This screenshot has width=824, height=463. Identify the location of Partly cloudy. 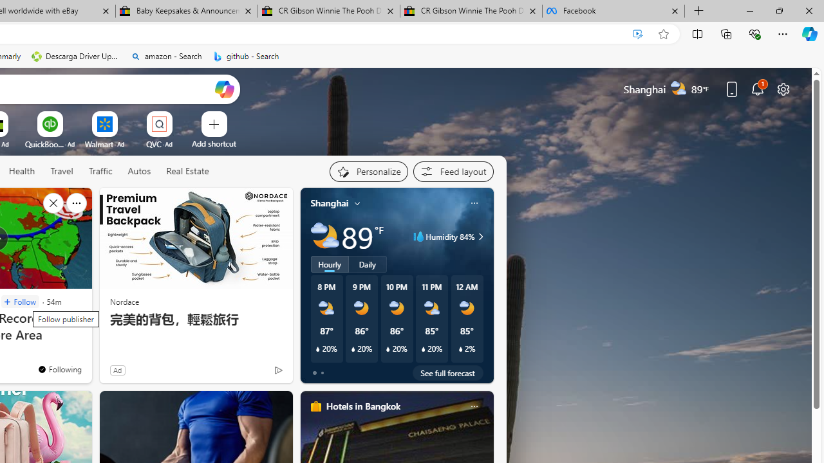
(324, 237).